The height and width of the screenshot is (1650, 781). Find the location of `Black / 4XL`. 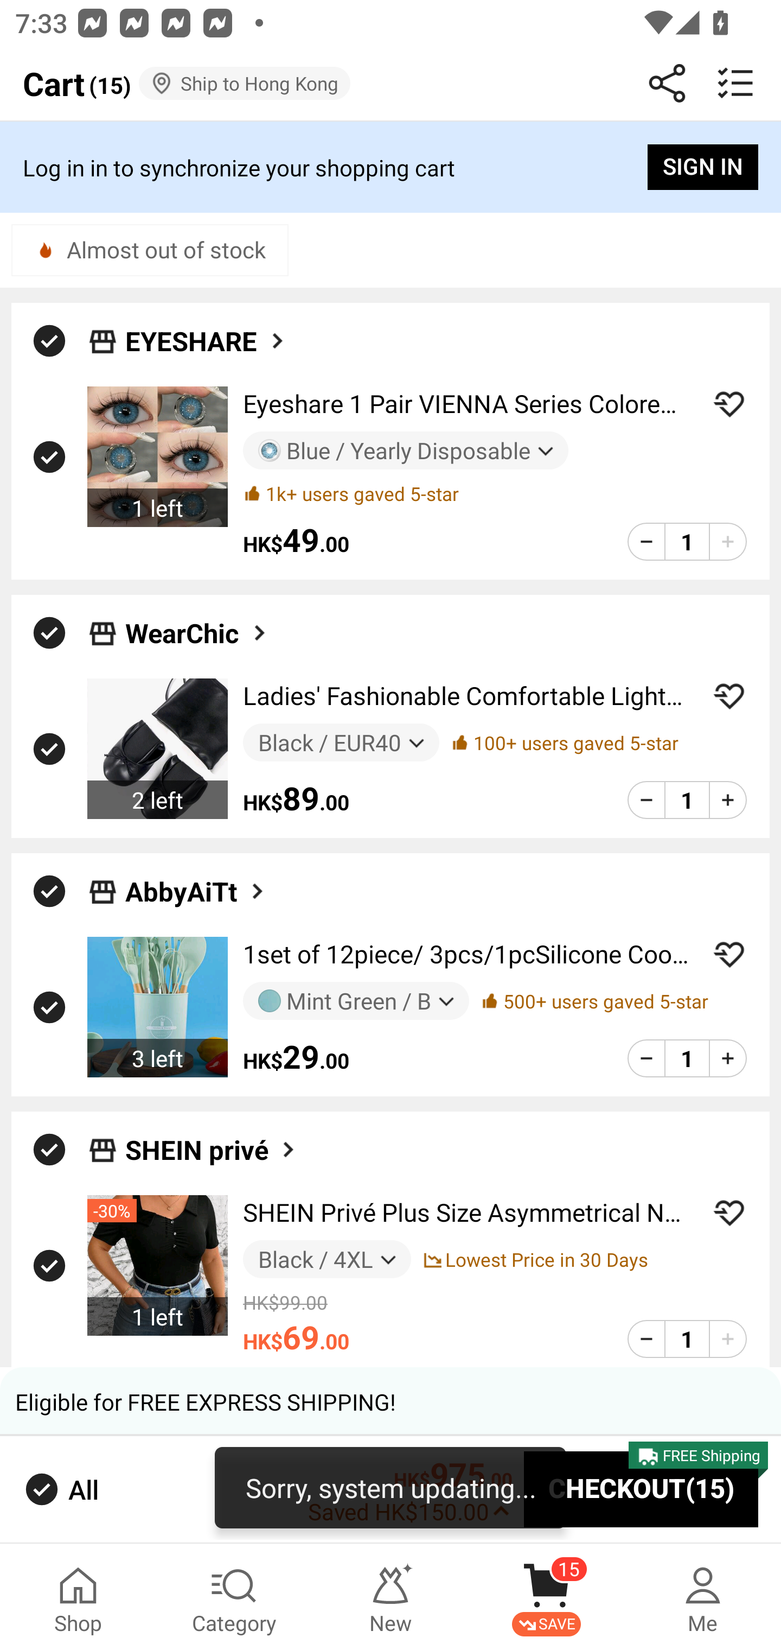

Black / 4XL is located at coordinates (327, 1260).